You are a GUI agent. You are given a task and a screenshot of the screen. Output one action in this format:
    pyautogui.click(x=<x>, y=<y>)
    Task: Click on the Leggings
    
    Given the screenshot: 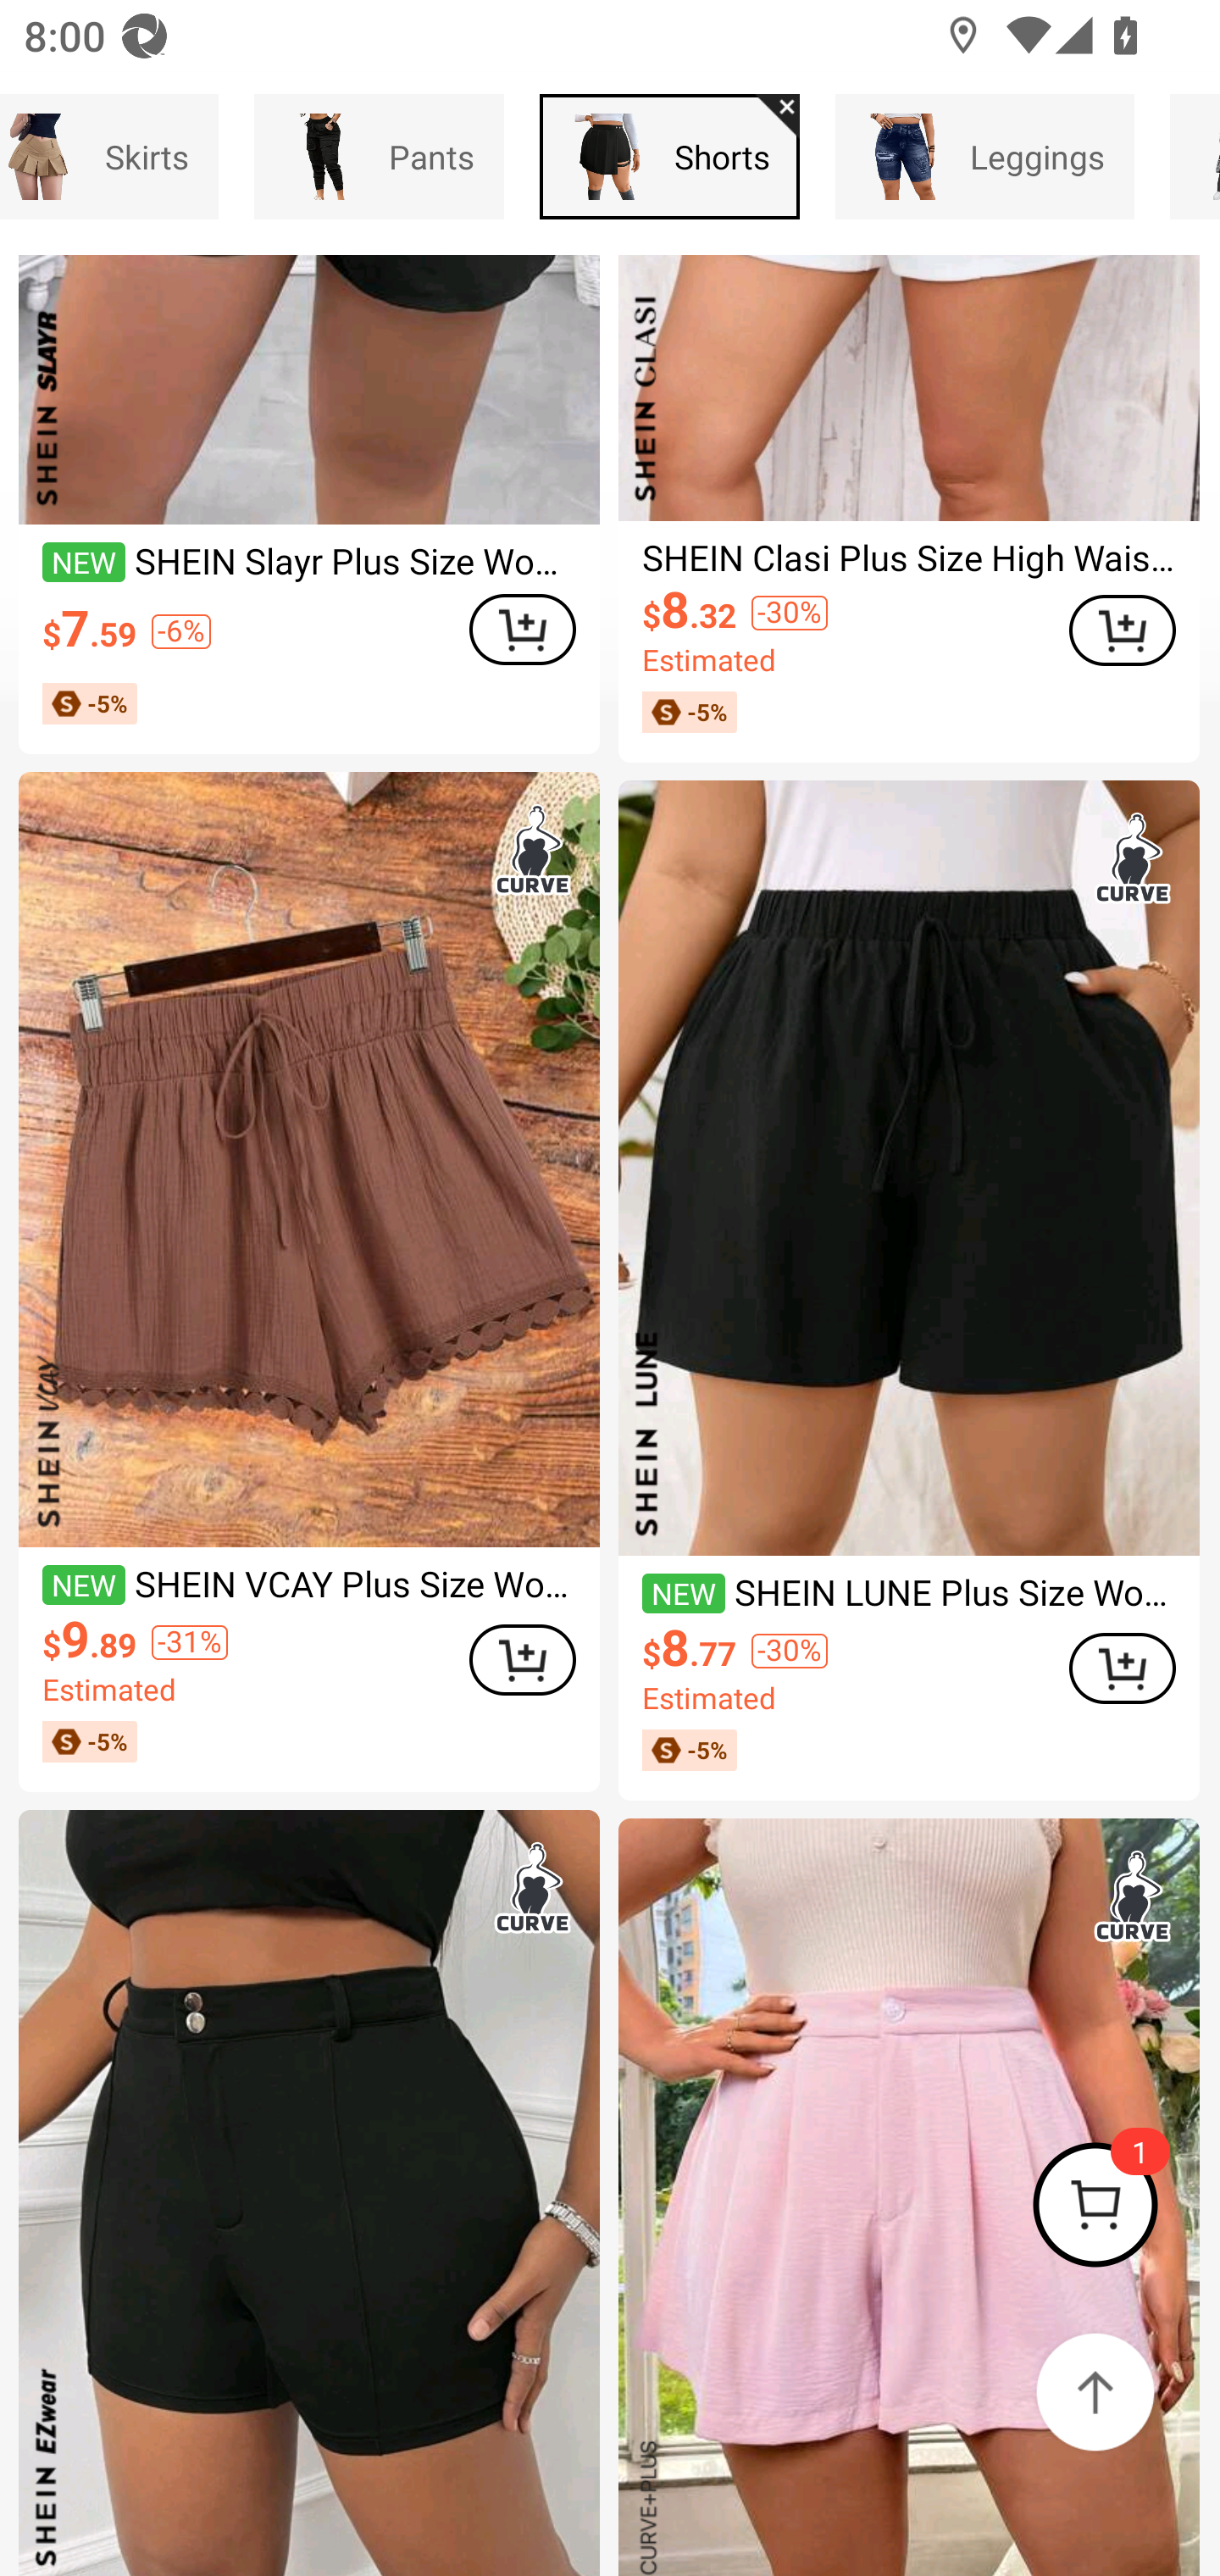 What is the action you would take?
    pyautogui.click(x=984, y=157)
    